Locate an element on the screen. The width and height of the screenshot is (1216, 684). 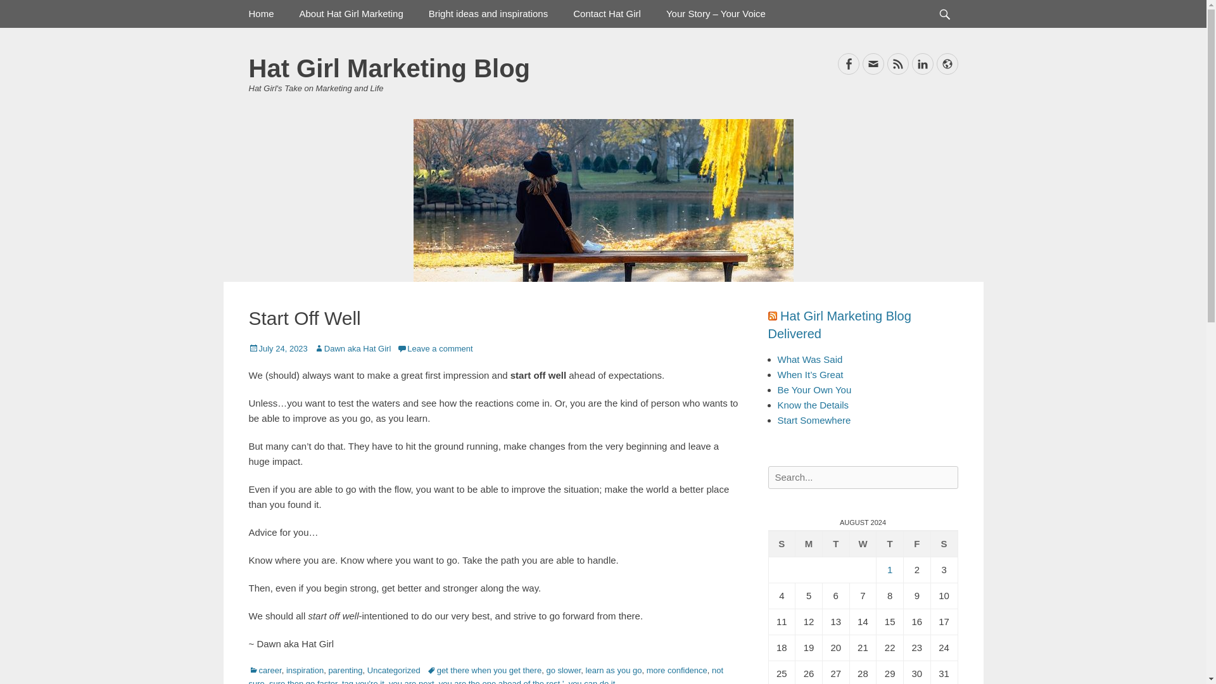
Facebook is located at coordinates (847, 63).